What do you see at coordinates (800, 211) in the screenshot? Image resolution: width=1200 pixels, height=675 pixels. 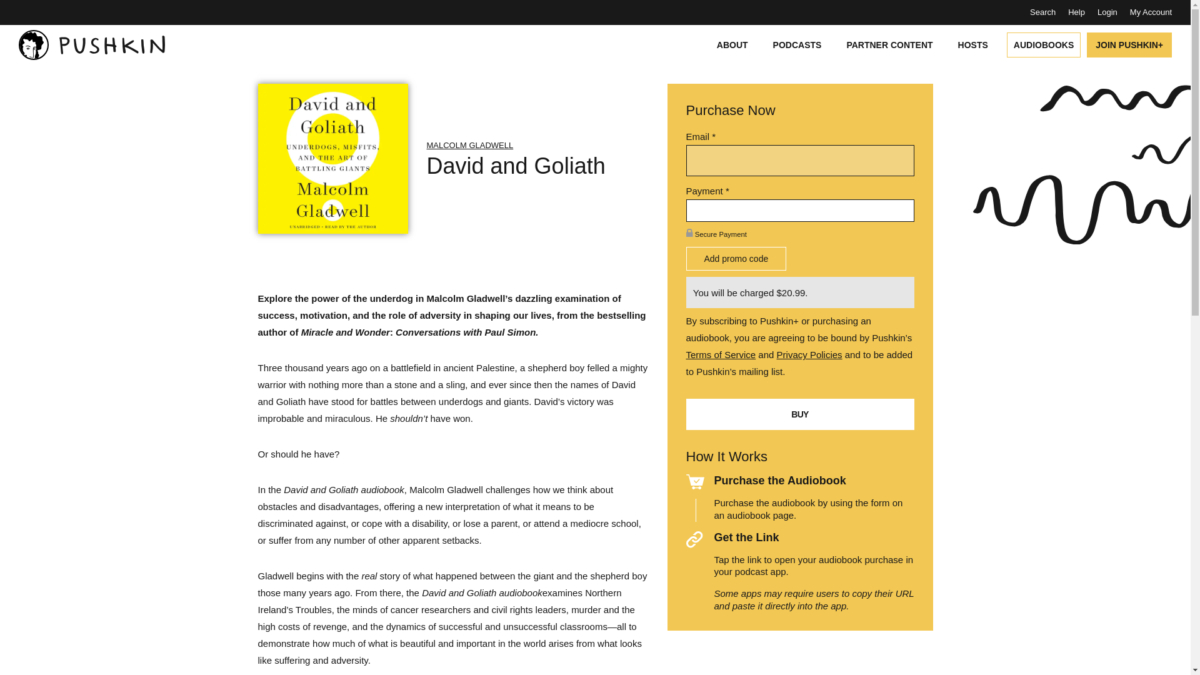 I see `Secure payment input frame` at bounding box center [800, 211].